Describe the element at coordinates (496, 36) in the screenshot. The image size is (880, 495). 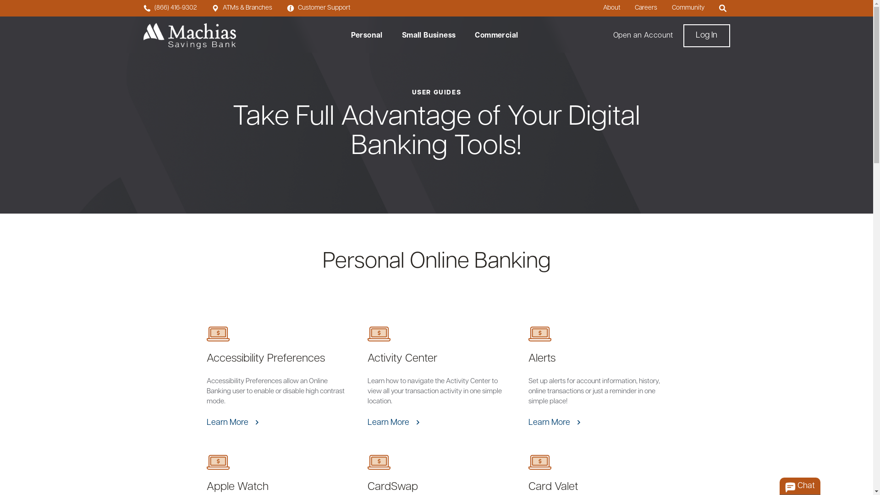
I see `Commercial` at that location.